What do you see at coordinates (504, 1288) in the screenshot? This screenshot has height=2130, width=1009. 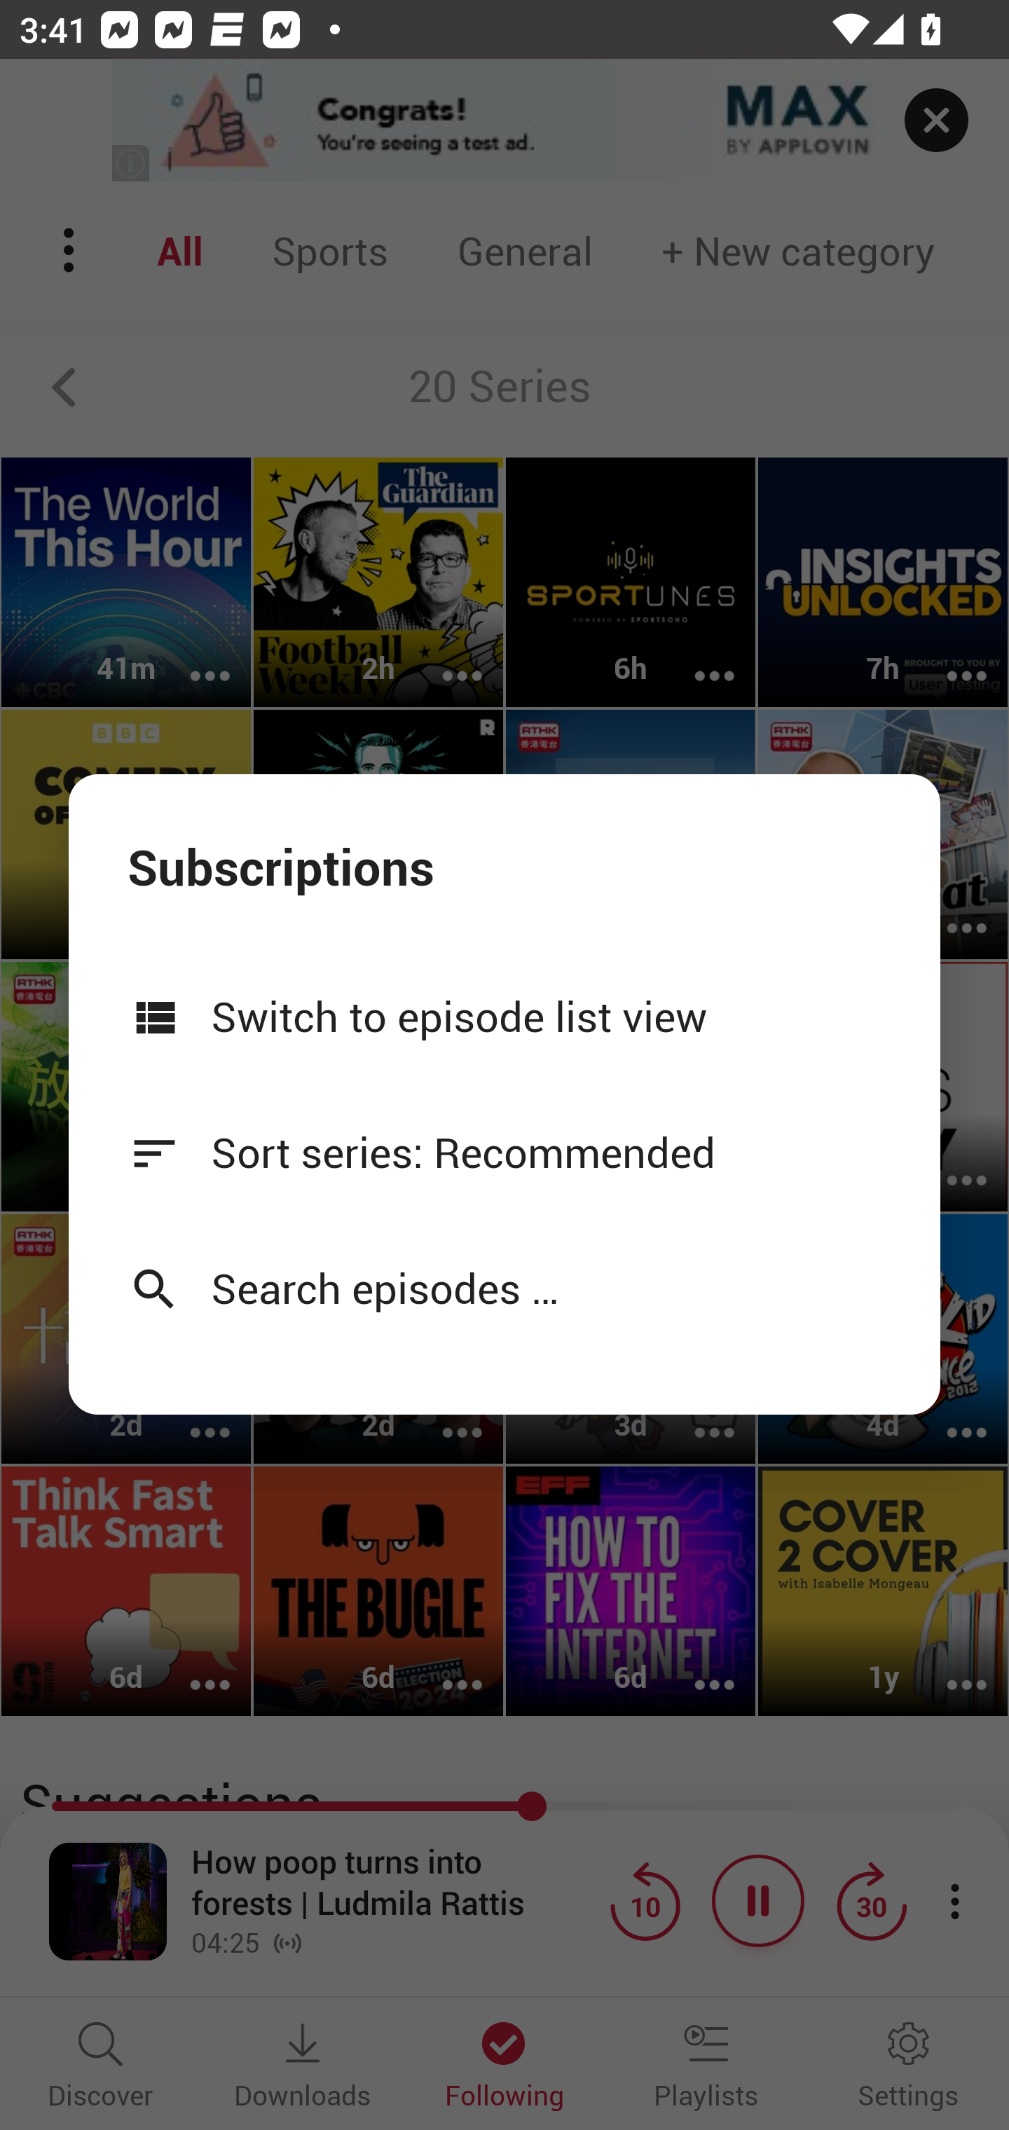 I see `Search episodes …` at bounding box center [504, 1288].